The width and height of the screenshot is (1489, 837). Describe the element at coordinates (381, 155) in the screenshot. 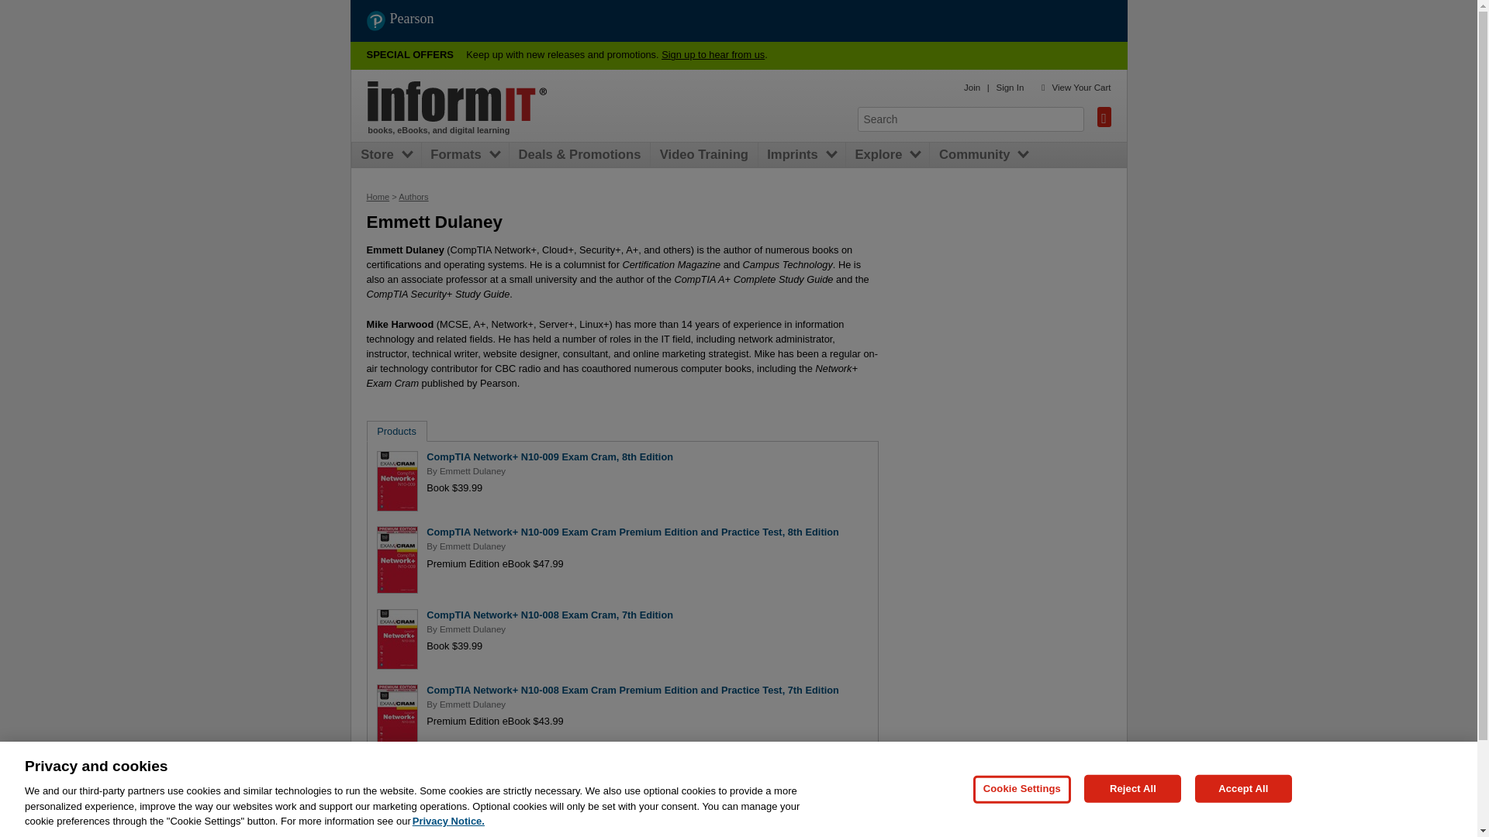

I see `Store` at that location.